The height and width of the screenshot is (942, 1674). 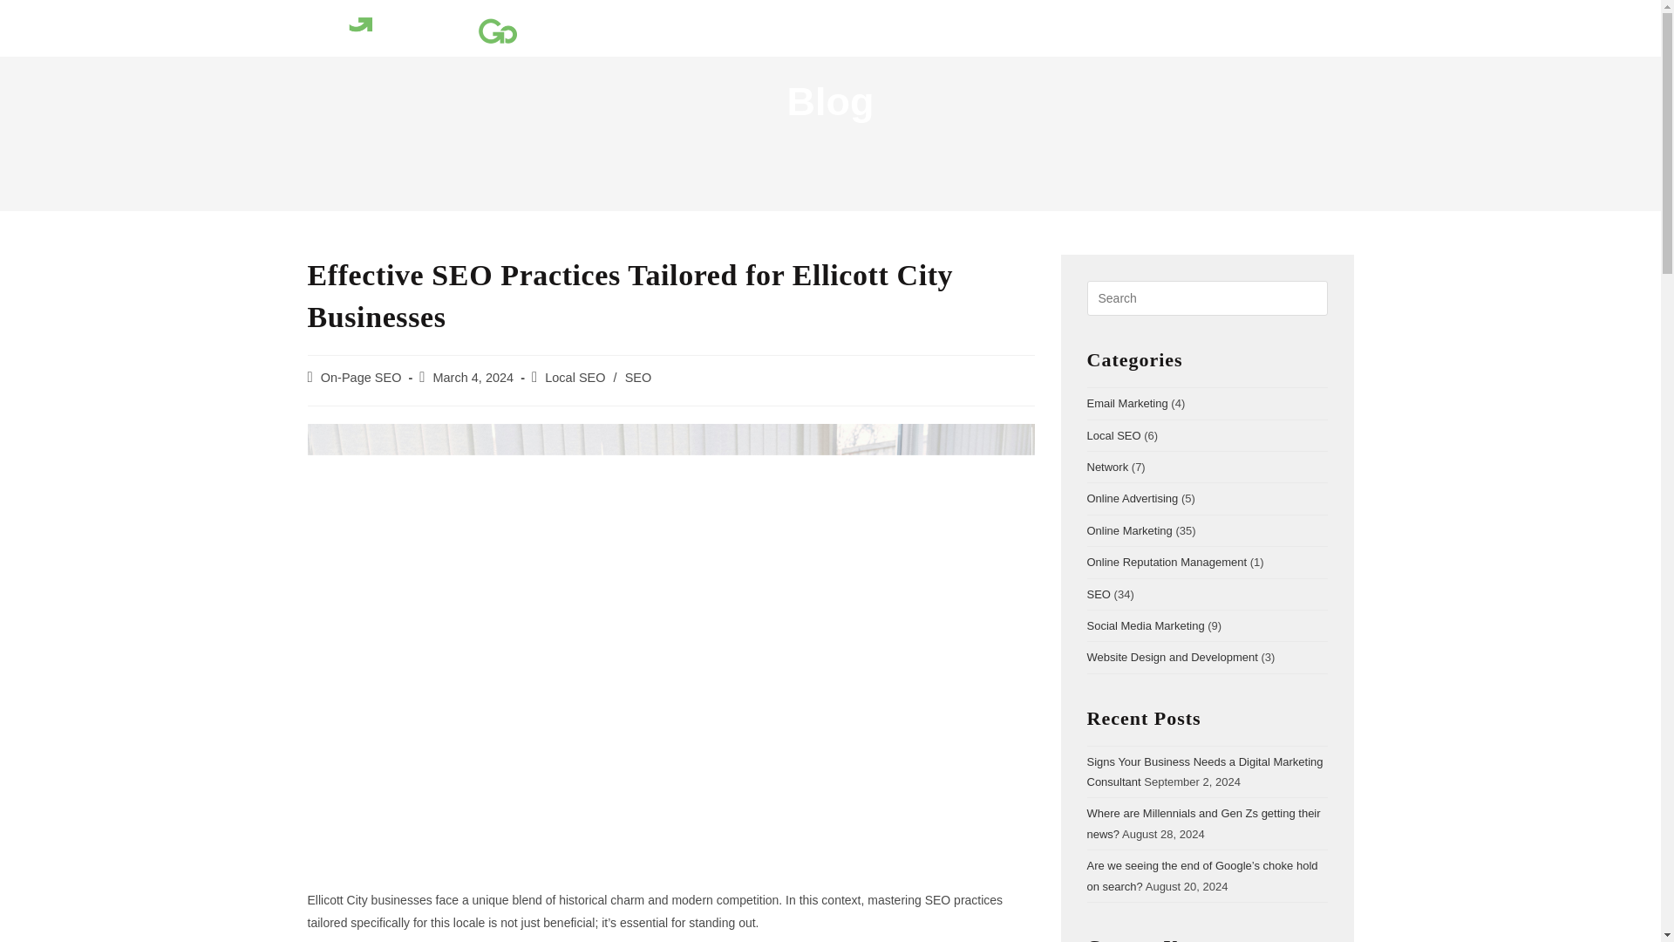 I want to click on About Us, so click(x=809, y=25).